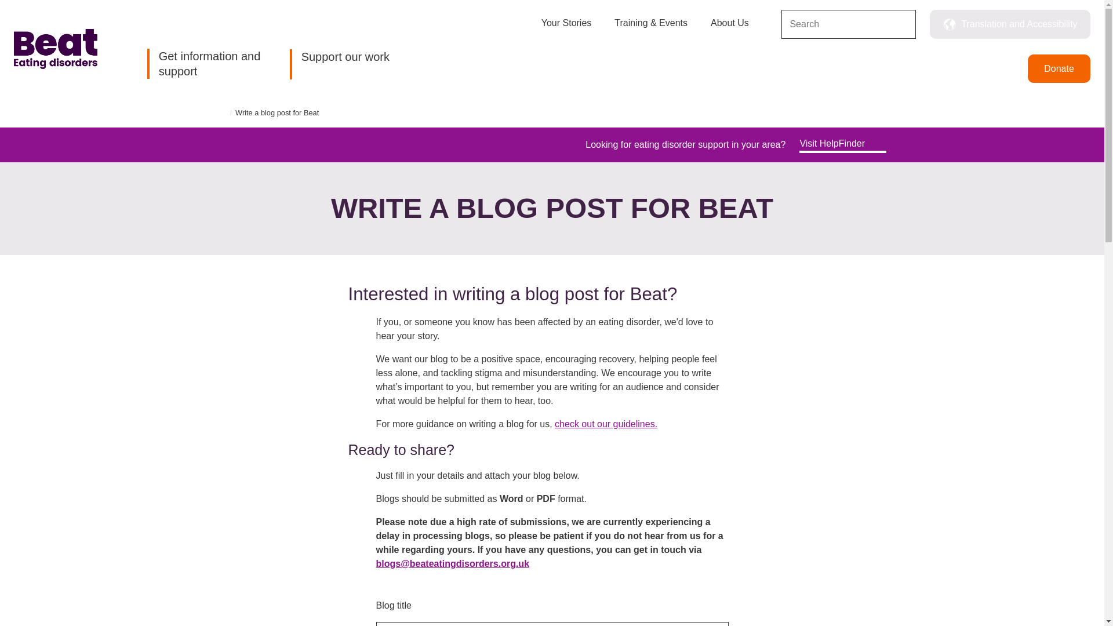  What do you see at coordinates (56, 49) in the screenshot?
I see `Home` at bounding box center [56, 49].